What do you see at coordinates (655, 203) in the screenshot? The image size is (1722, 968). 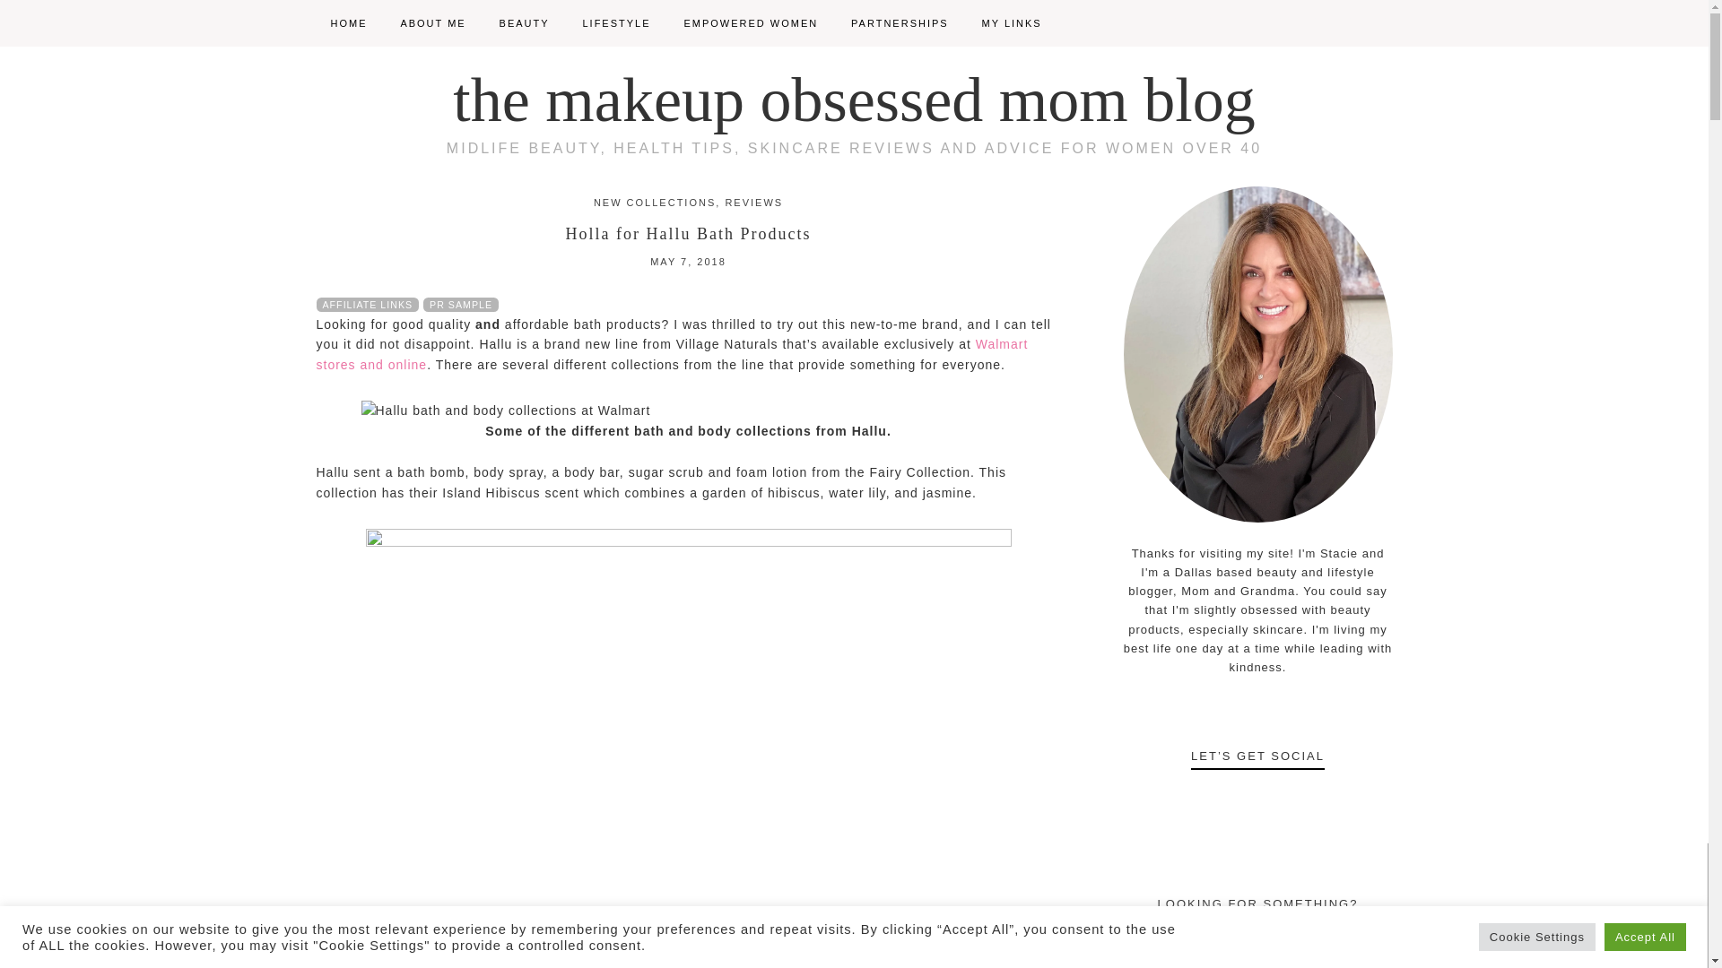 I see `NEW COLLECTIONS` at bounding box center [655, 203].